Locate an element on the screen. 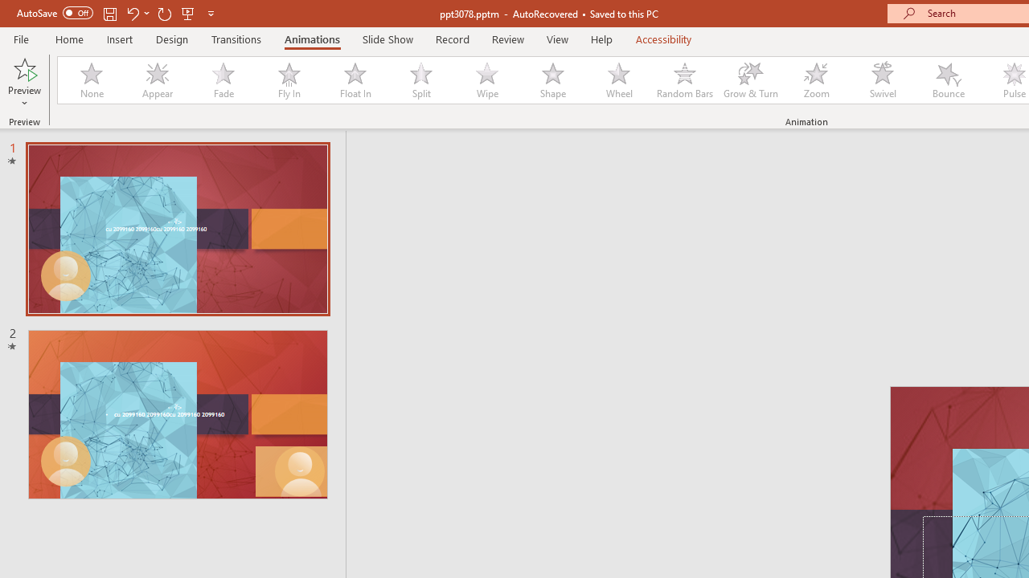 Image resolution: width=1029 pixels, height=578 pixels. Shape is located at coordinates (553, 80).